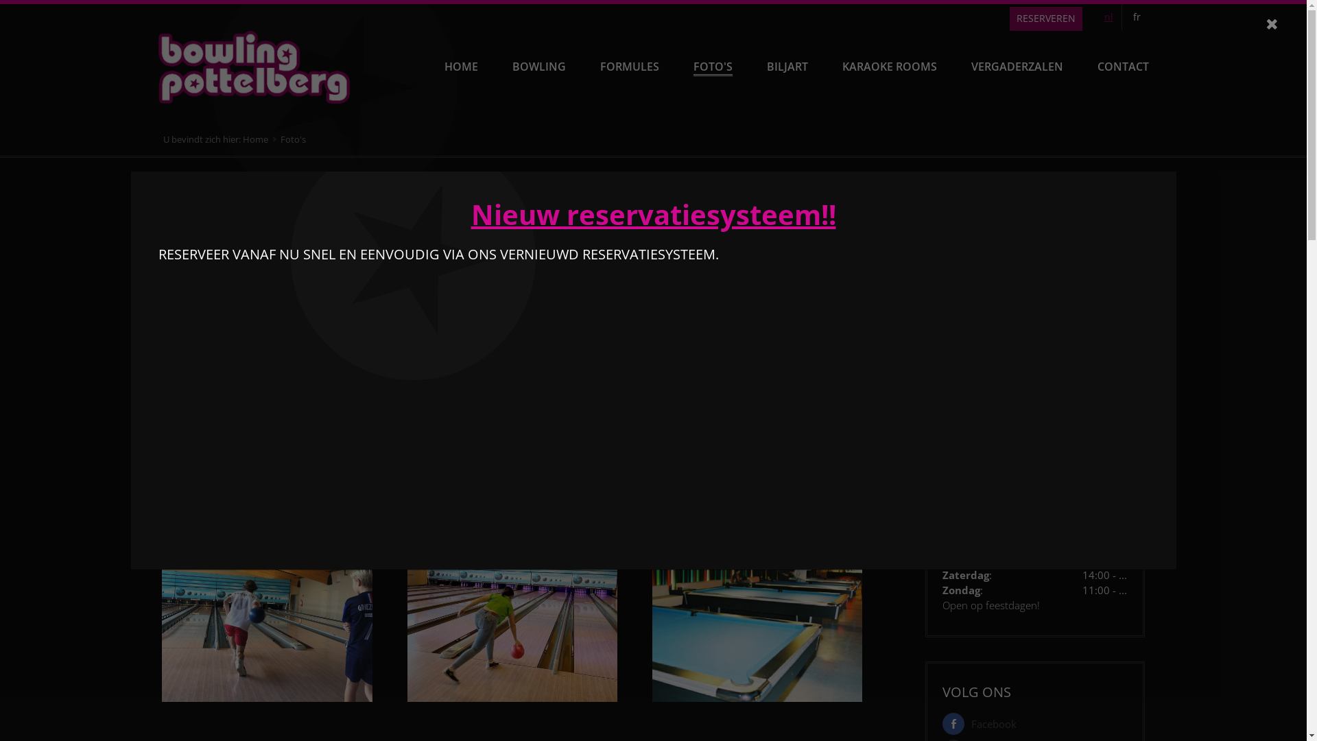 This screenshot has height=741, width=1317. I want to click on nl, so click(1109, 17).